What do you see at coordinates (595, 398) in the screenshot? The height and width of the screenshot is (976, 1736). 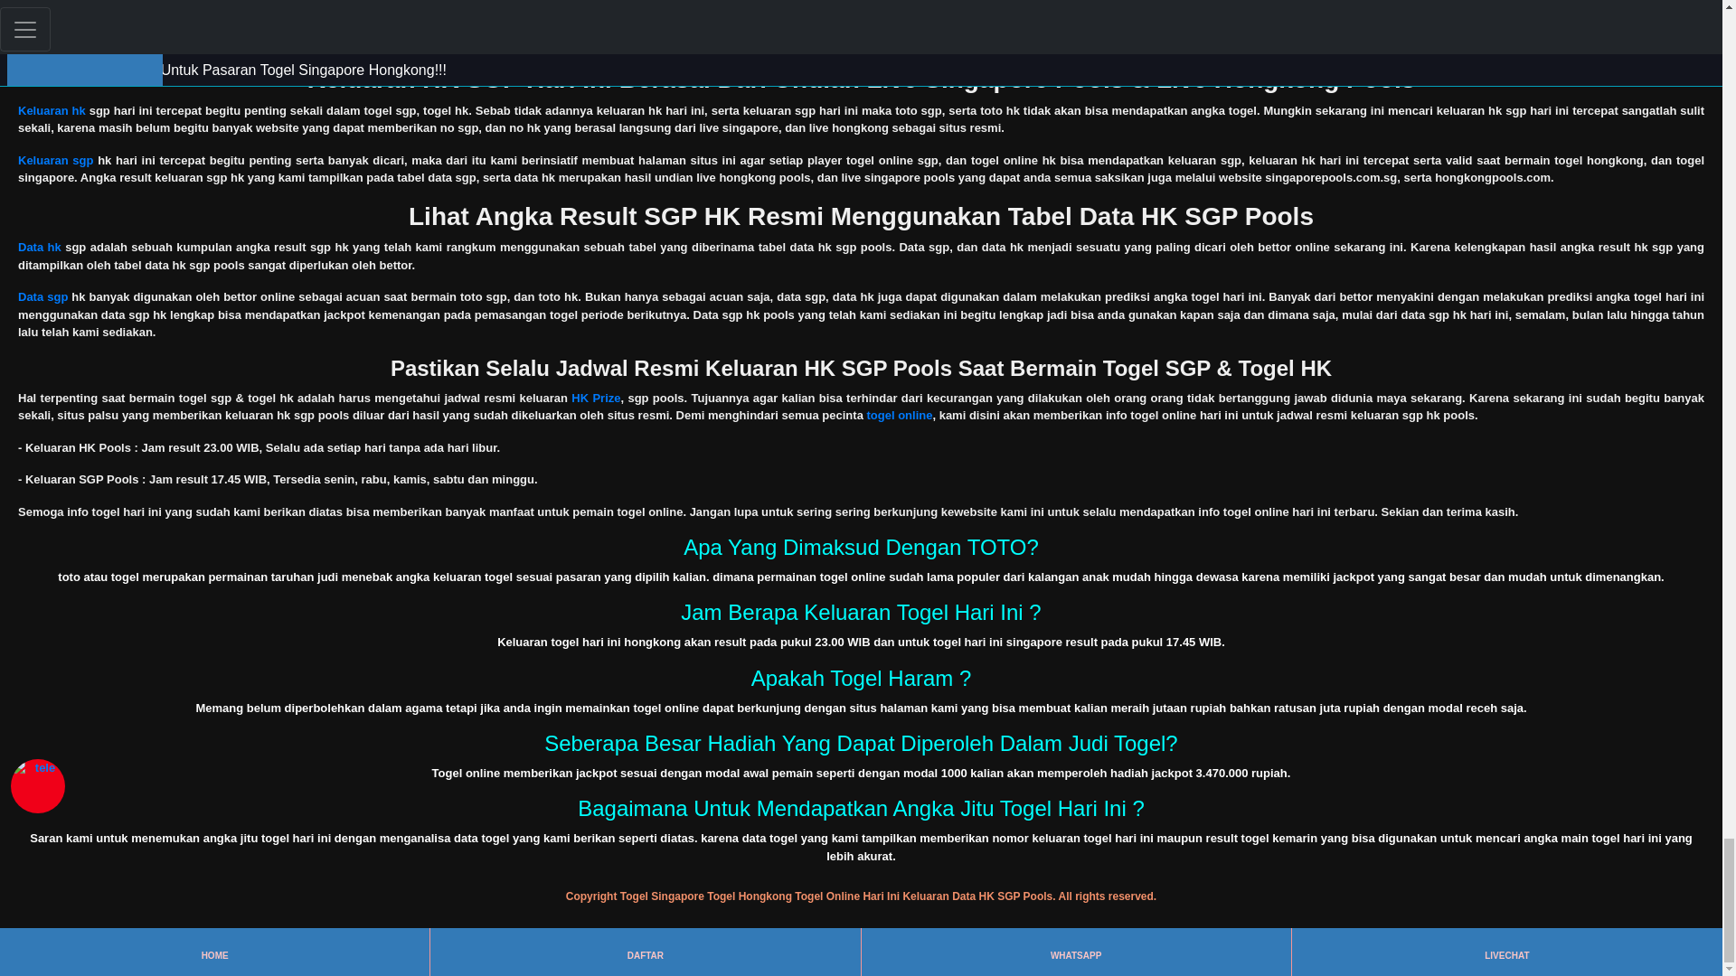 I see `HK Prize` at bounding box center [595, 398].